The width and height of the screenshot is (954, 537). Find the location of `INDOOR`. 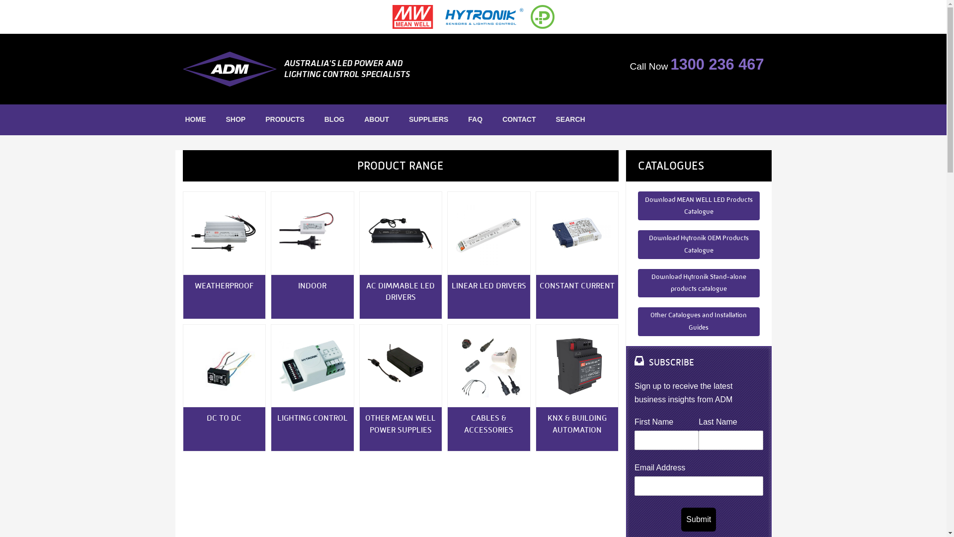

INDOOR is located at coordinates (313, 297).